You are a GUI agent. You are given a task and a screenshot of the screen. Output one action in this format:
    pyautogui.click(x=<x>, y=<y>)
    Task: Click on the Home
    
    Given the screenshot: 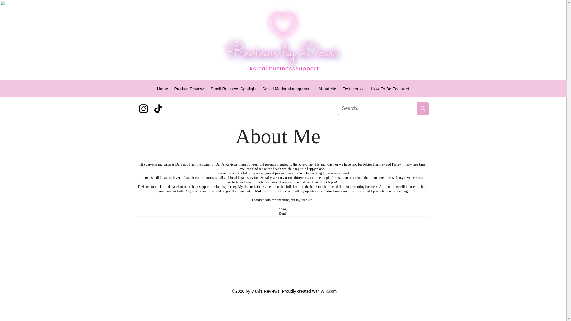 What is the action you would take?
    pyautogui.click(x=163, y=89)
    